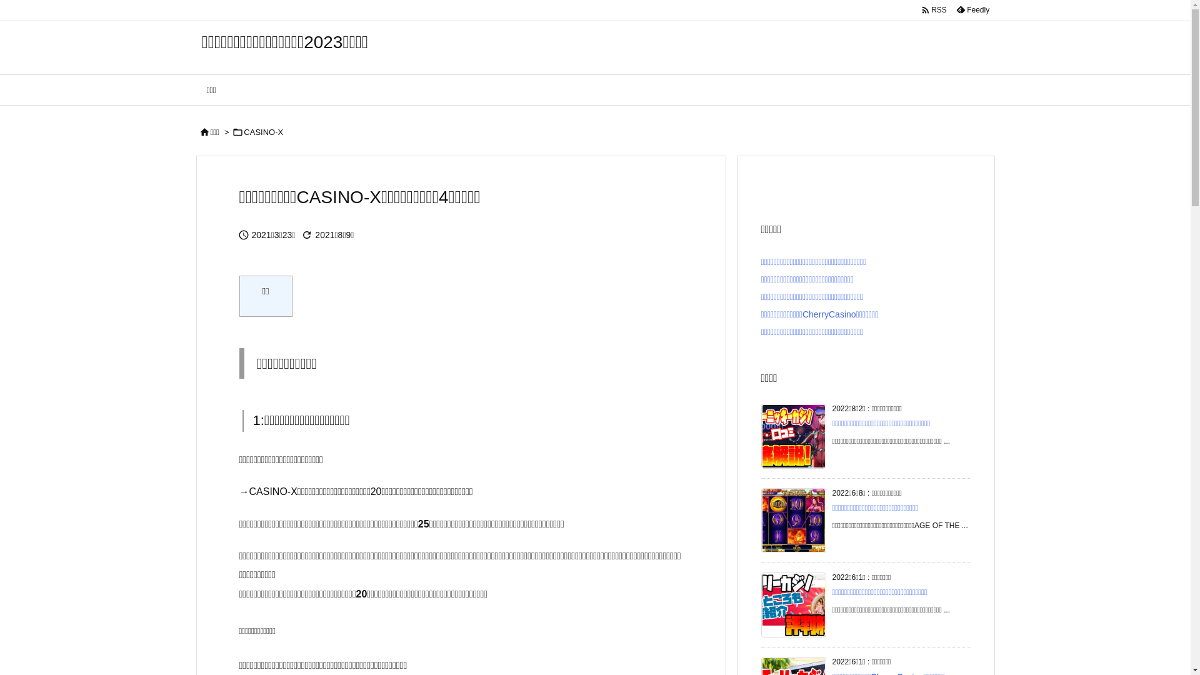  Describe the element at coordinates (972, 10) in the screenshot. I see `  Feedly ` at that location.